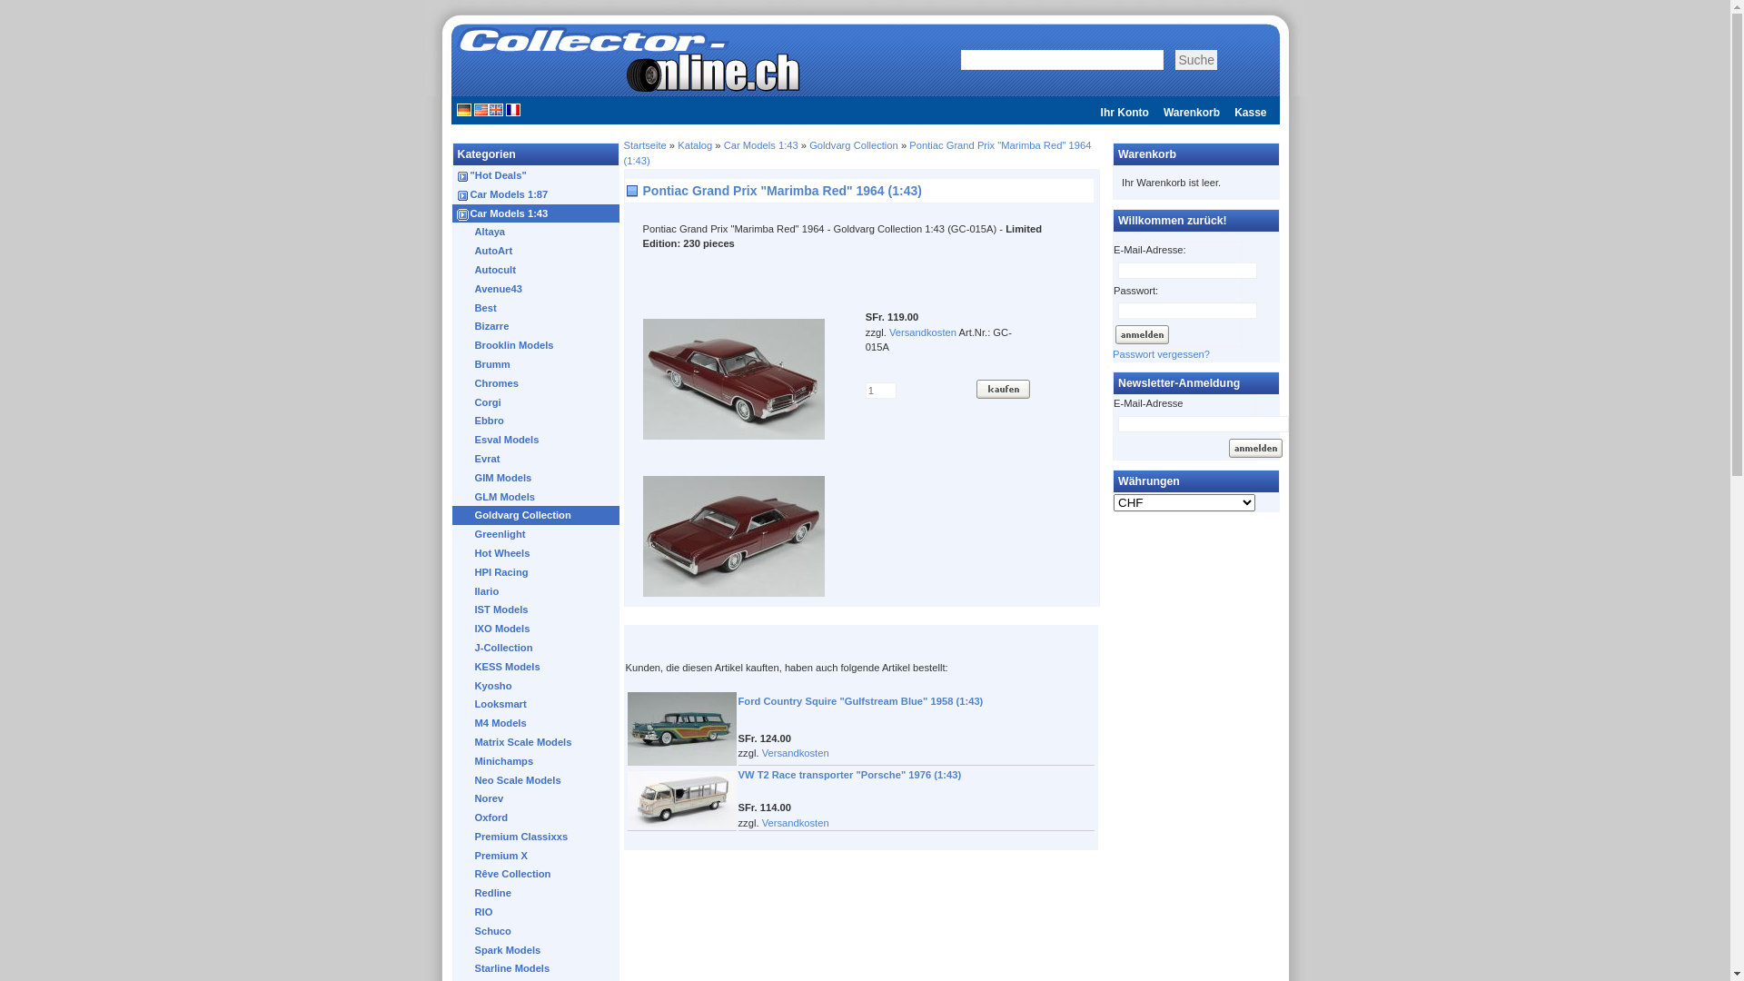  I want to click on Passwort vergessen?, so click(1161, 354).